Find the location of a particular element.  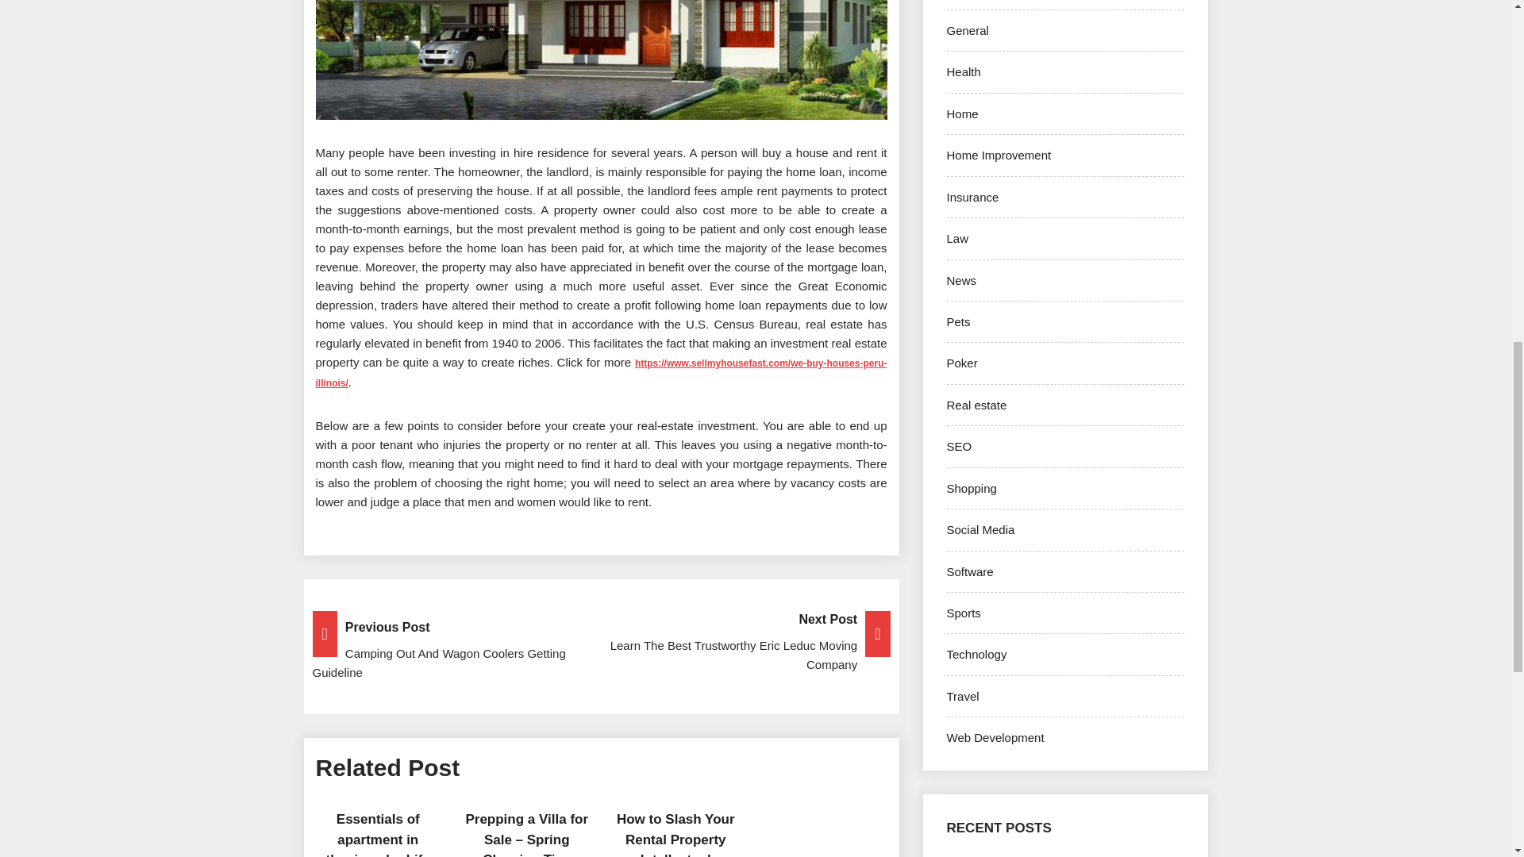

General is located at coordinates (967, 30).